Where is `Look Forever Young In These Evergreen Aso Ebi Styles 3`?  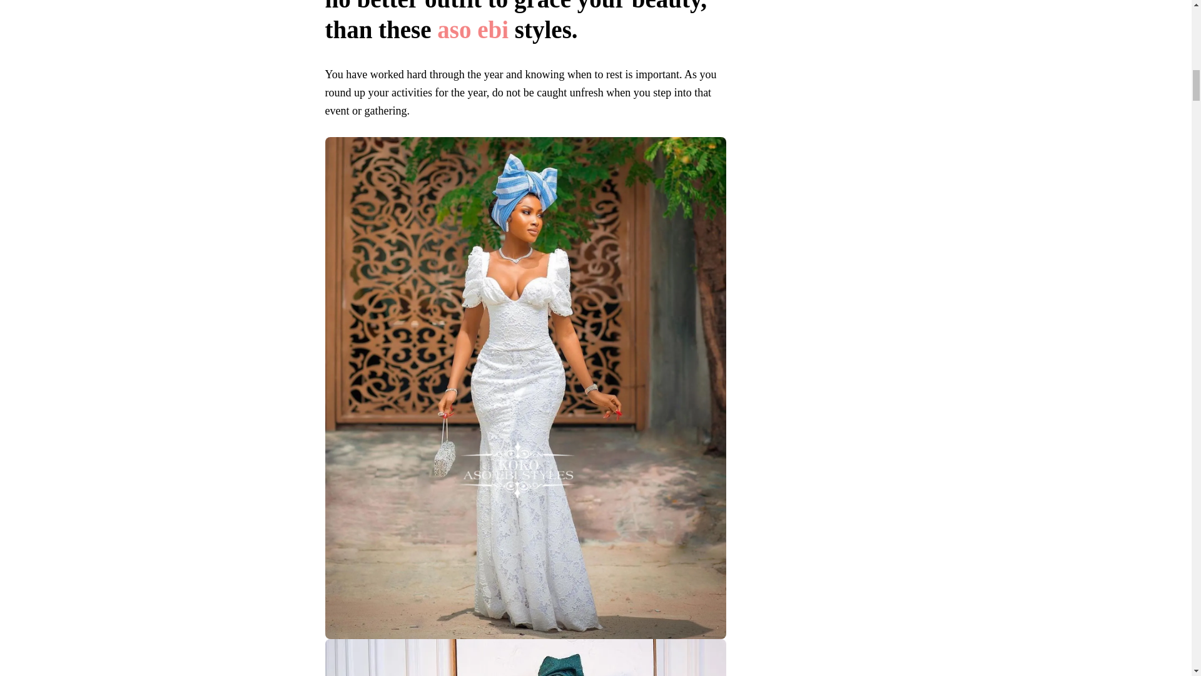 Look Forever Young In These Evergreen Aso Ebi Styles 3 is located at coordinates (525, 657).